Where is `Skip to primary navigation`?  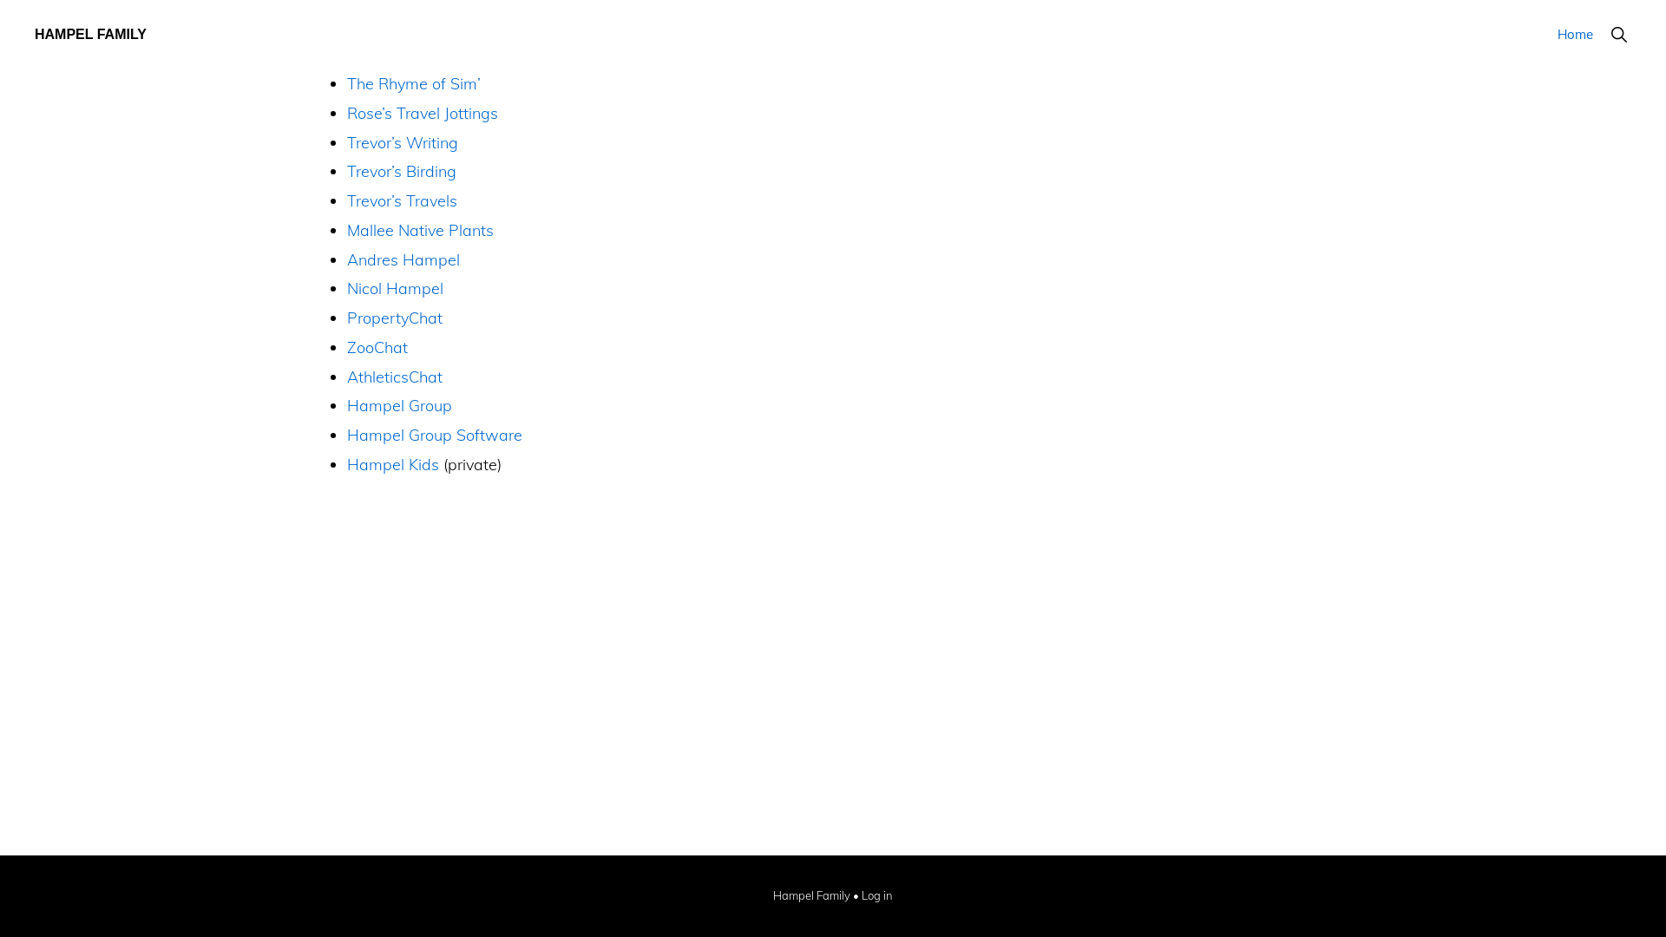 Skip to primary navigation is located at coordinates (0, 0).